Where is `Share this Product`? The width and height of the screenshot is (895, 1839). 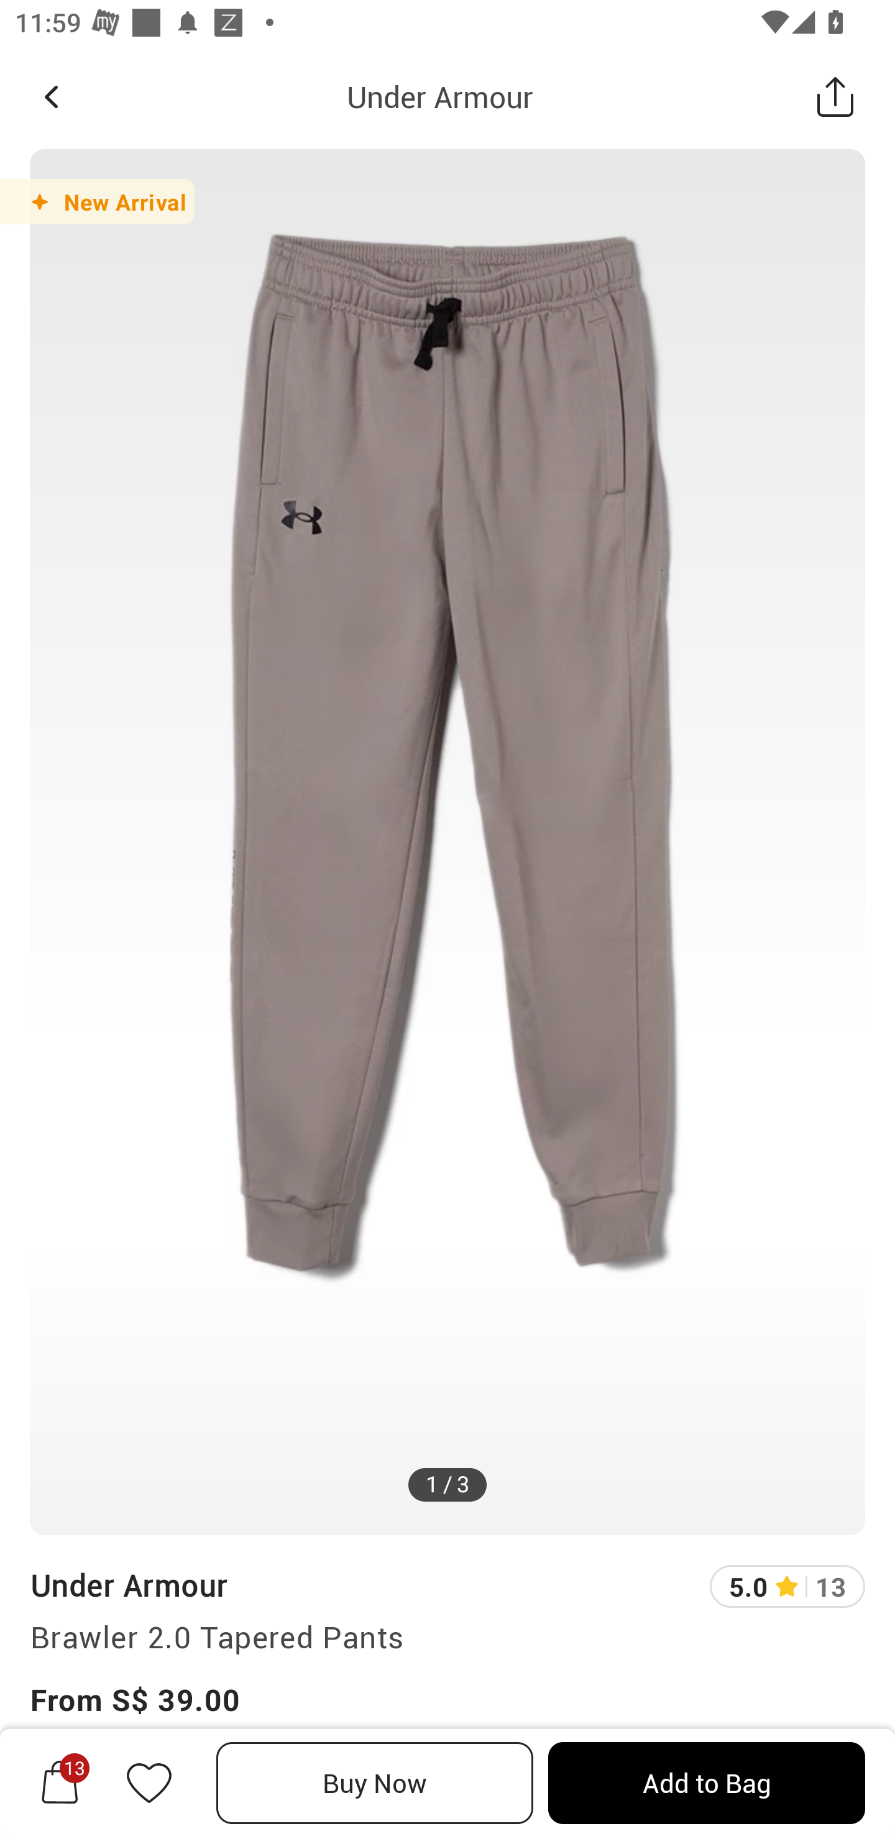
Share this Product is located at coordinates (835, 96).